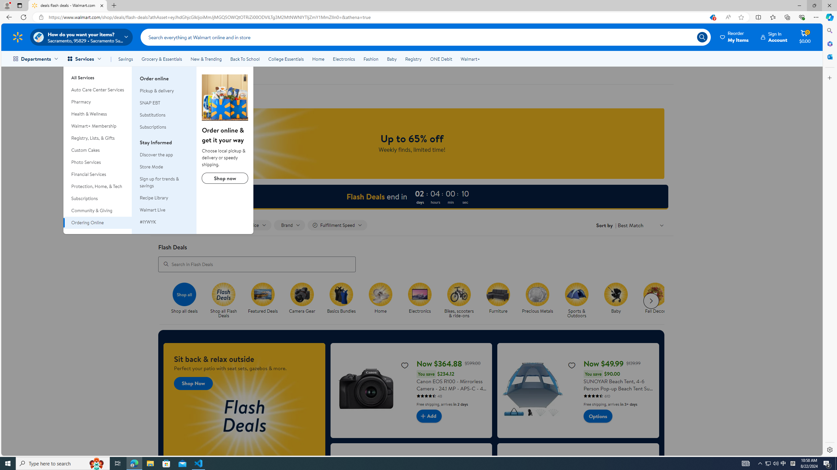 This screenshot has height=470, width=837. What do you see at coordinates (655, 294) in the screenshot?
I see `Fall Decor` at bounding box center [655, 294].